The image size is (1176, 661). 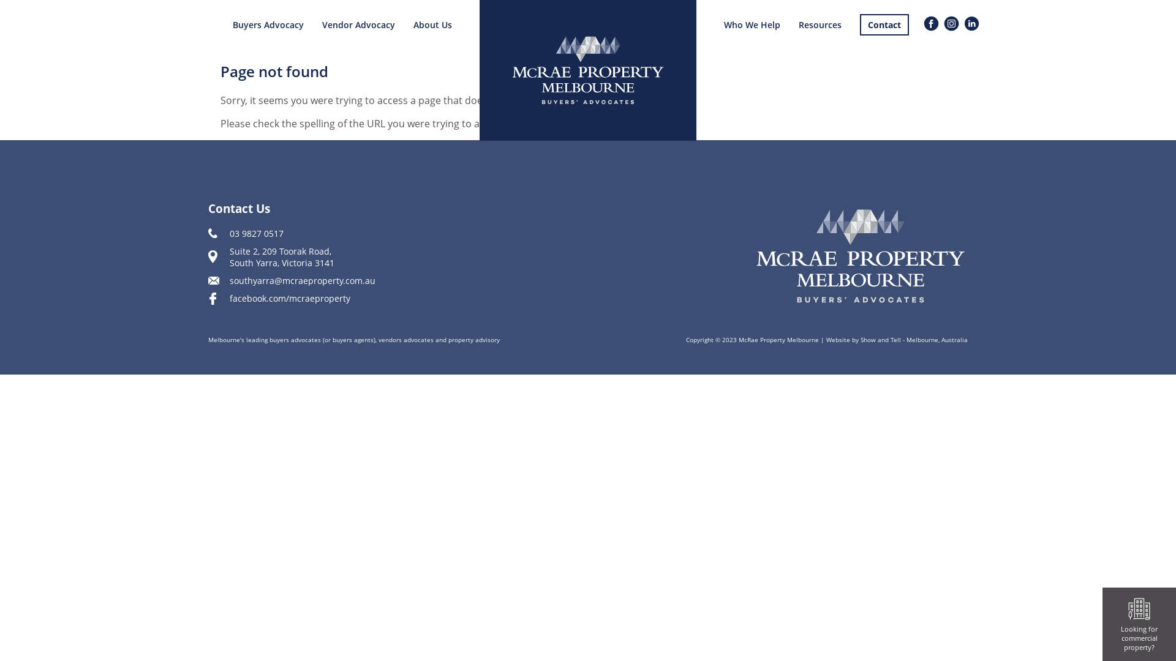 I want to click on Show and Tell, so click(x=881, y=340).